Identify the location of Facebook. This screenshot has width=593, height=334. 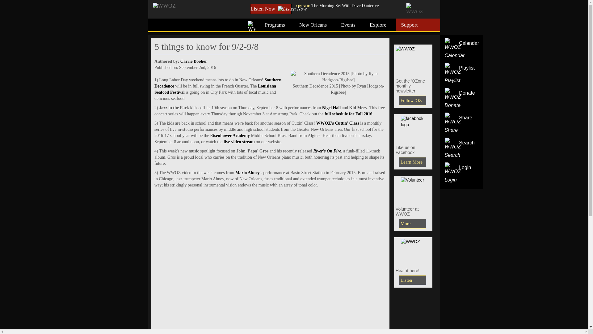
(413, 128).